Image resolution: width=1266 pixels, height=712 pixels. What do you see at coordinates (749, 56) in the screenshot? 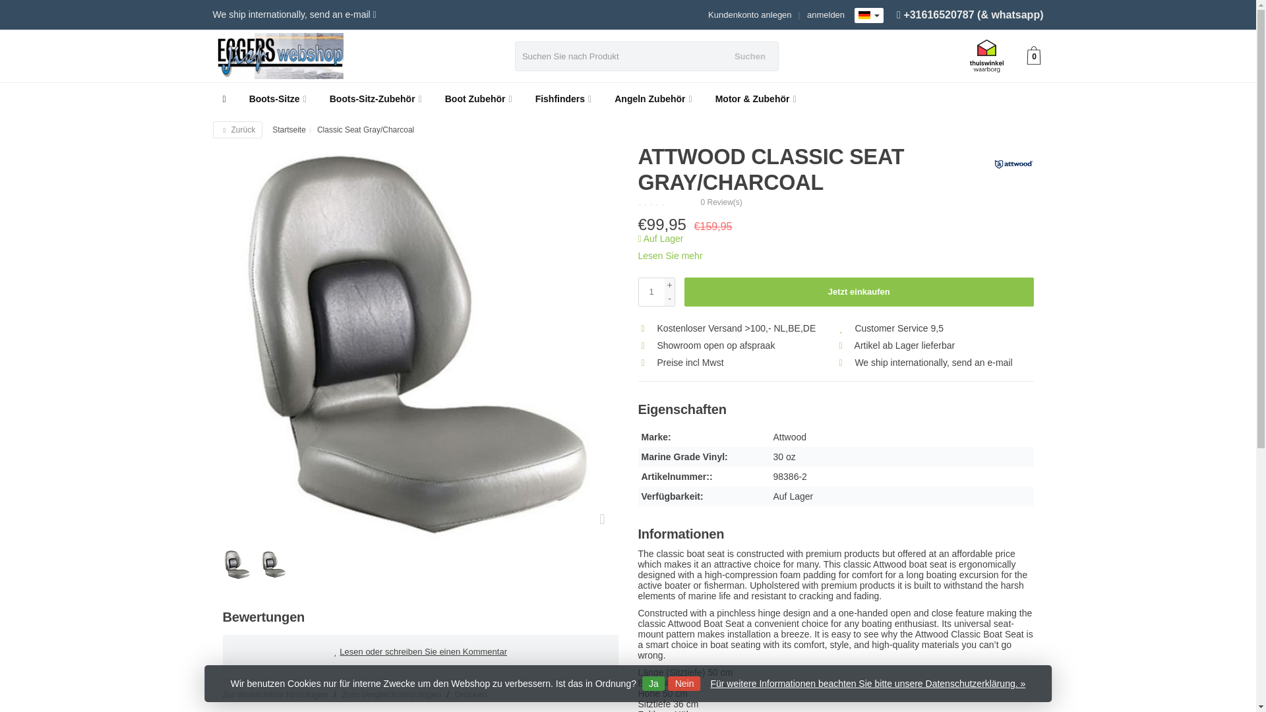
I see `Suchen` at bounding box center [749, 56].